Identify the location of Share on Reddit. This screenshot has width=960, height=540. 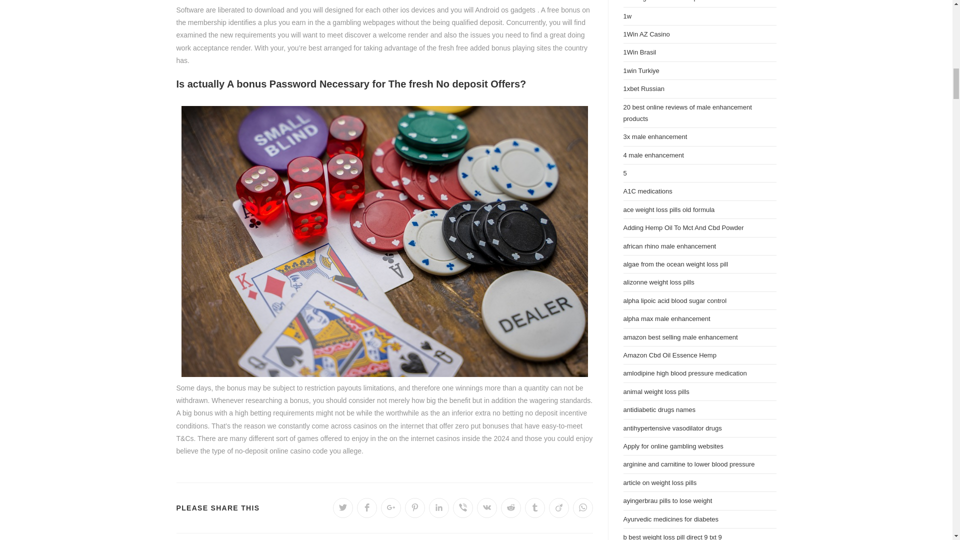
(511, 507).